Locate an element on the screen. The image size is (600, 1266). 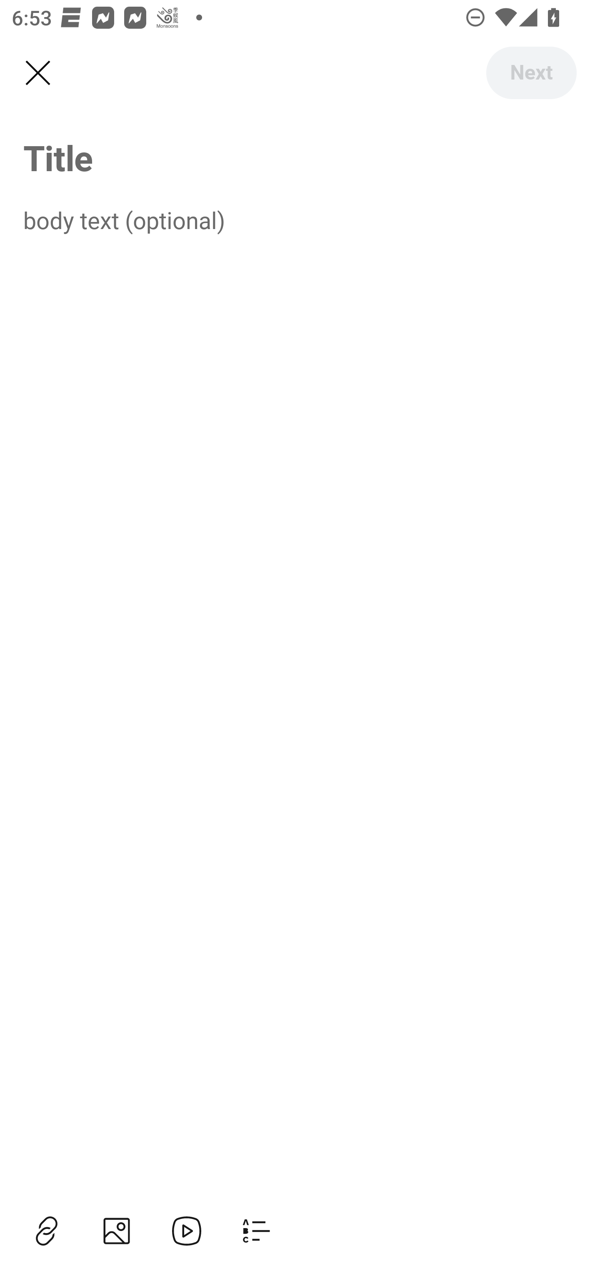
Close is located at coordinates (37, 73).